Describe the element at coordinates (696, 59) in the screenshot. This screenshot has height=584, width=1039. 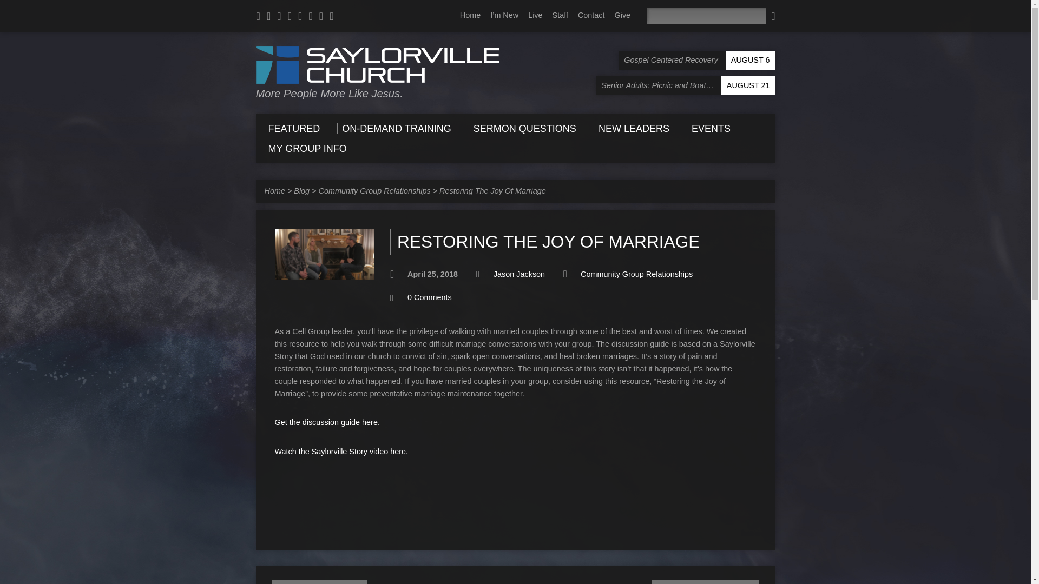
I see `Gospel Centered Recovery` at that location.